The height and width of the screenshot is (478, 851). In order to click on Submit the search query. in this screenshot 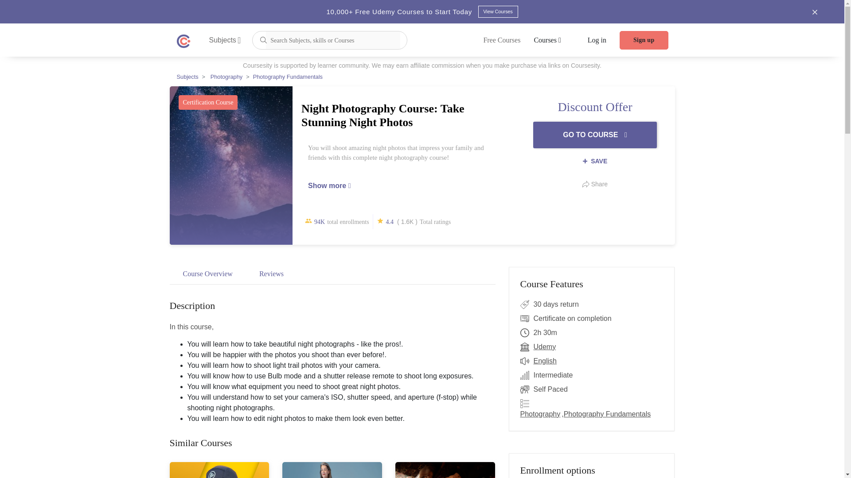, I will do `click(263, 39)`.